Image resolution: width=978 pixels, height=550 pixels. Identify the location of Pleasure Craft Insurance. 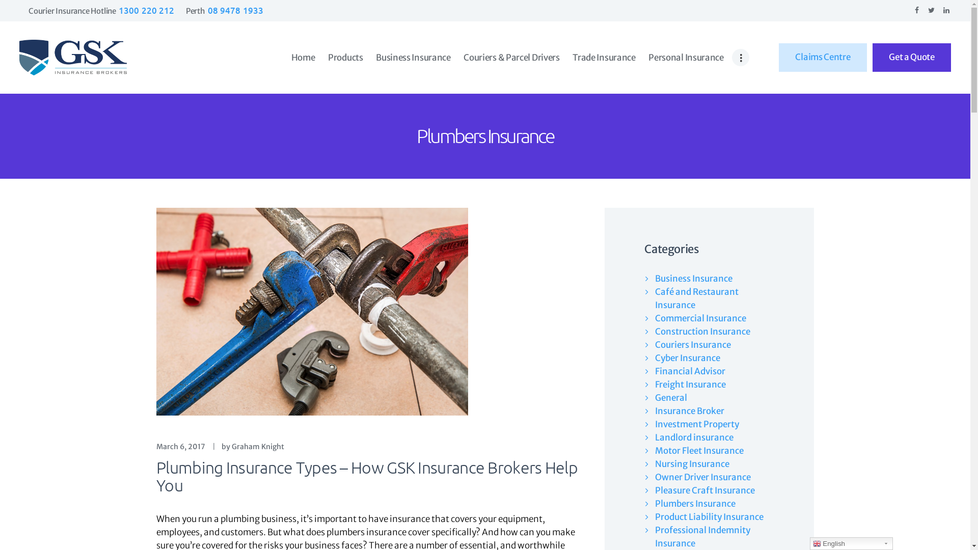
(705, 490).